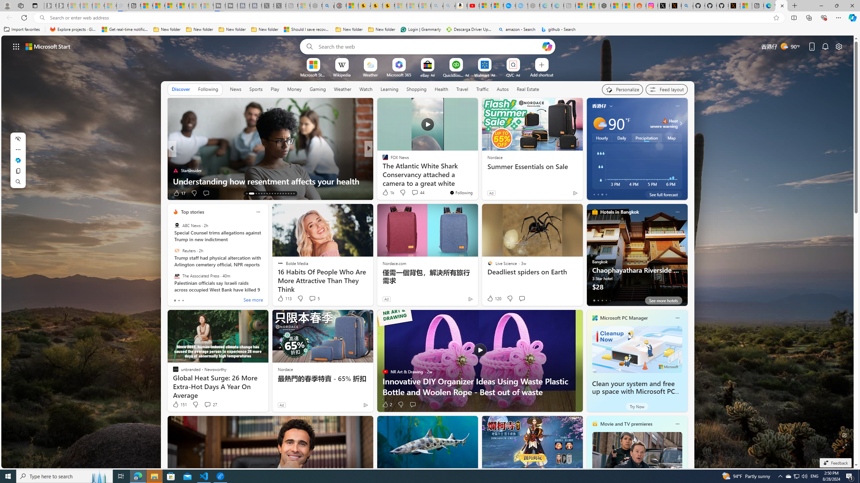 The height and width of the screenshot is (483, 860). What do you see at coordinates (18, 160) in the screenshot?
I see `Mini menu on text selection` at bounding box center [18, 160].